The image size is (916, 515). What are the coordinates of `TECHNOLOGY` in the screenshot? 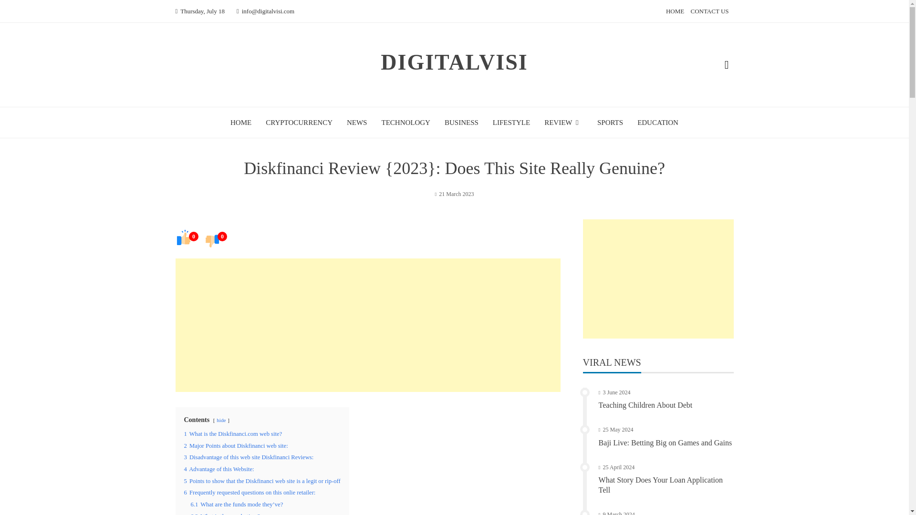 It's located at (406, 122).